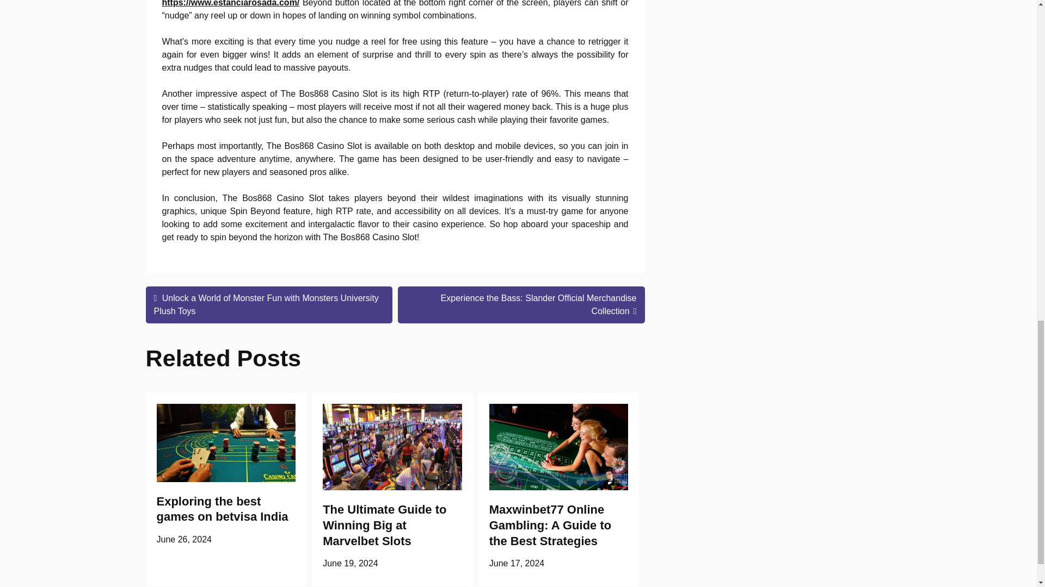 Image resolution: width=1045 pixels, height=587 pixels. I want to click on June 26, 2024, so click(184, 539).